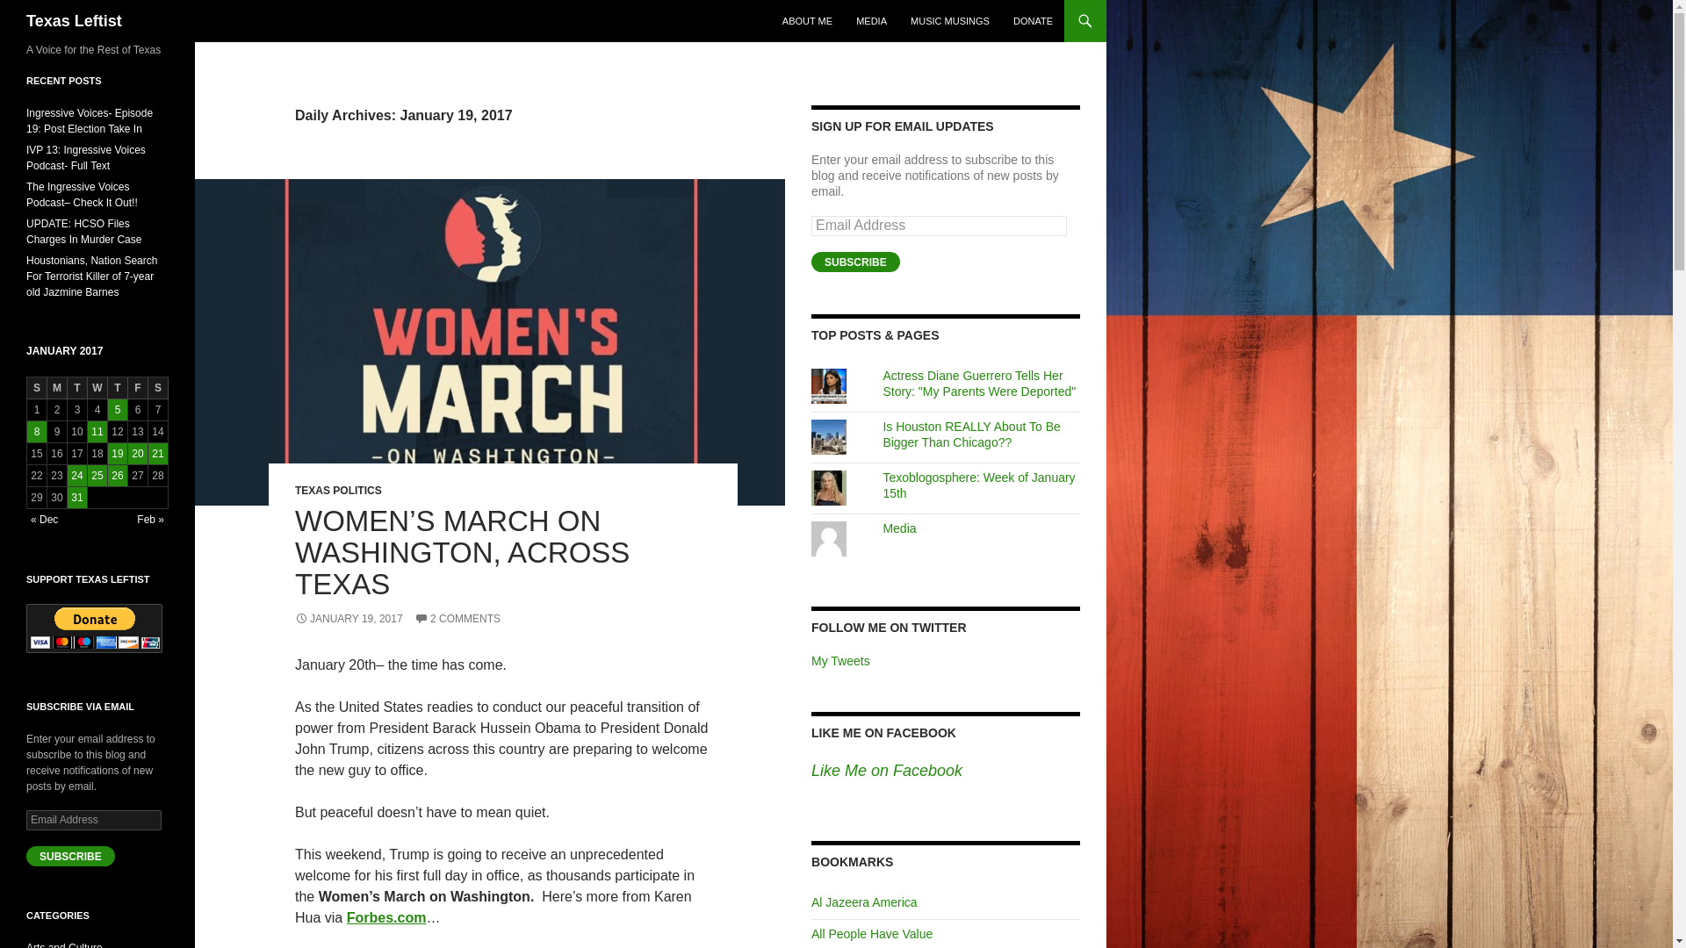  What do you see at coordinates (349, 618) in the screenshot?
I see `JANUARY 19, 2017` at bounding box center [349, 618].